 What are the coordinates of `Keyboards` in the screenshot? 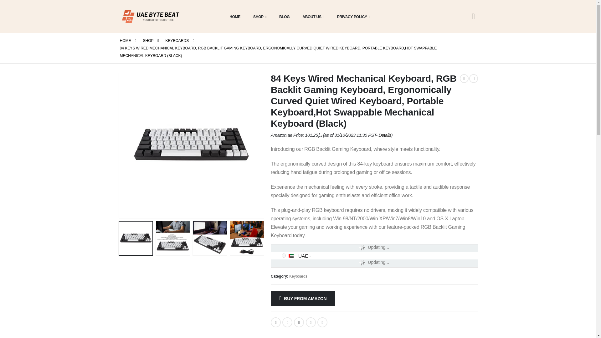 It's located at (298, 276).